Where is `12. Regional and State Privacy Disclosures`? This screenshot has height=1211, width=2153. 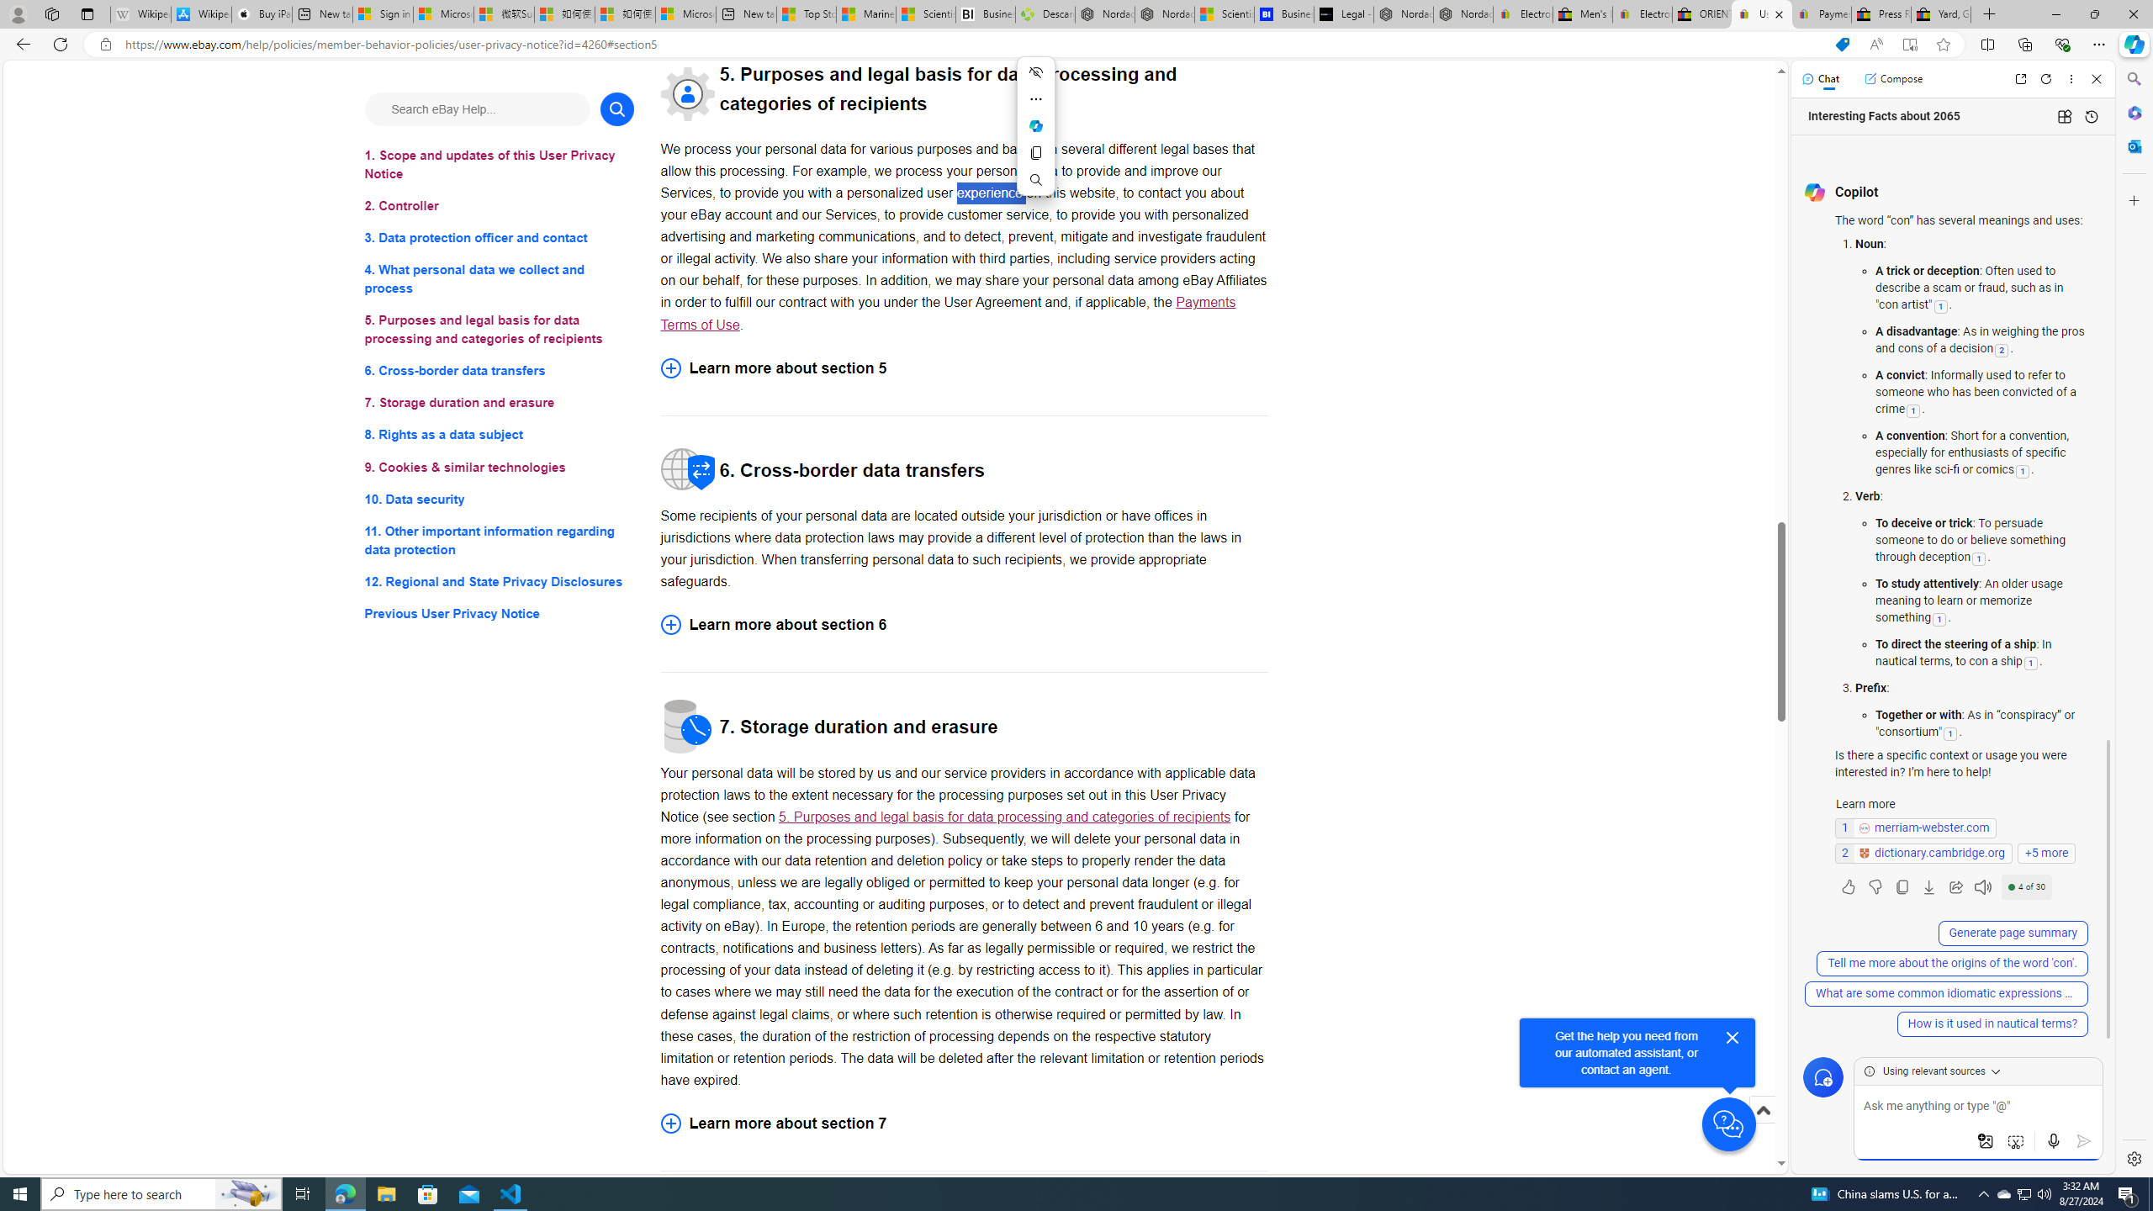 12. Regional and State Privacy Disclosures is located at coordinates (500, 580).